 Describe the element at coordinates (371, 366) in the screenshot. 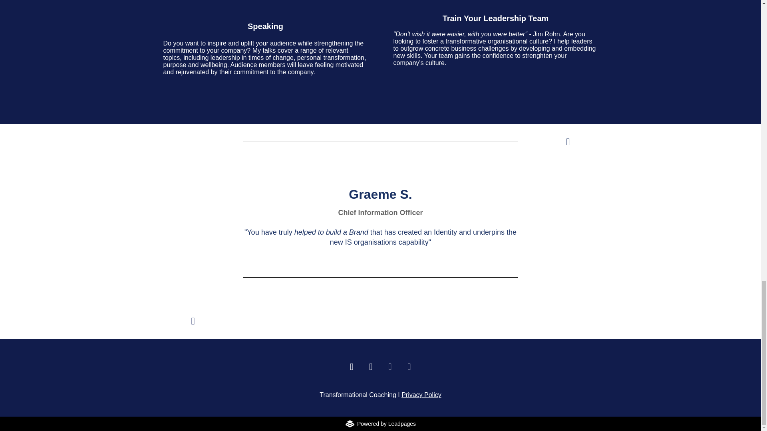

I see `Share on LinkedIn` at that location.